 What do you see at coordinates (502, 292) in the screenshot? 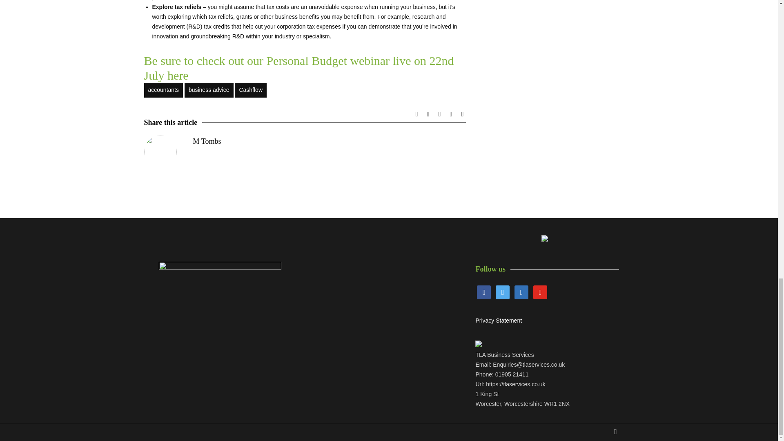
I see `Twitter` at bounding box center [502, 292].